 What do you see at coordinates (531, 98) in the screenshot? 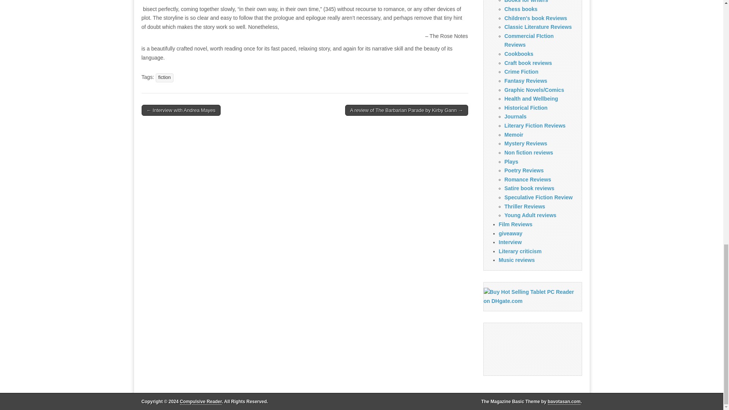
I see `Health and Wellbeing` at bounding box center [531, 98].